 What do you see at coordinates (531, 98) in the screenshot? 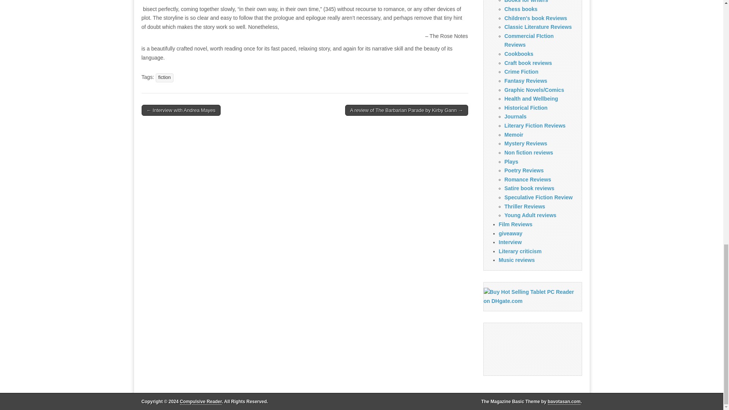
I see `Health and Wellbeing` at bounding box center [531, 98].